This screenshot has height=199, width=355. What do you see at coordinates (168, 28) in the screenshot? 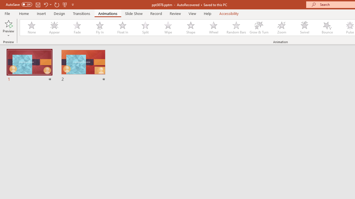
I see `Wipe` at bounding box center [168, 28].